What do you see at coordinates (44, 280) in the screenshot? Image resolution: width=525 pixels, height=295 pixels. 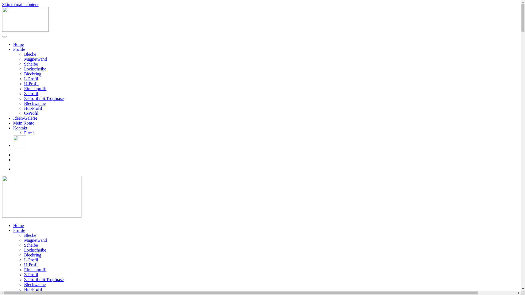 I see `Z-Profil mit Tropfnase` at bounding box center [44, 280].